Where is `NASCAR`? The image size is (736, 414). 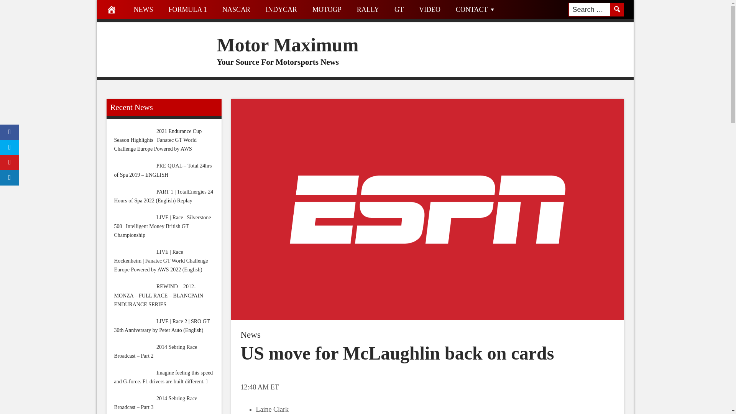
NASCAR is located at coordinates (236, 9).